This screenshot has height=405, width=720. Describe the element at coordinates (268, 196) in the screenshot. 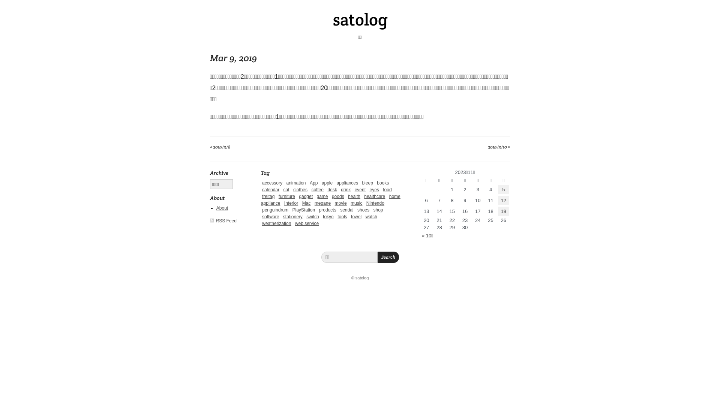

I see `freitag` at that location.